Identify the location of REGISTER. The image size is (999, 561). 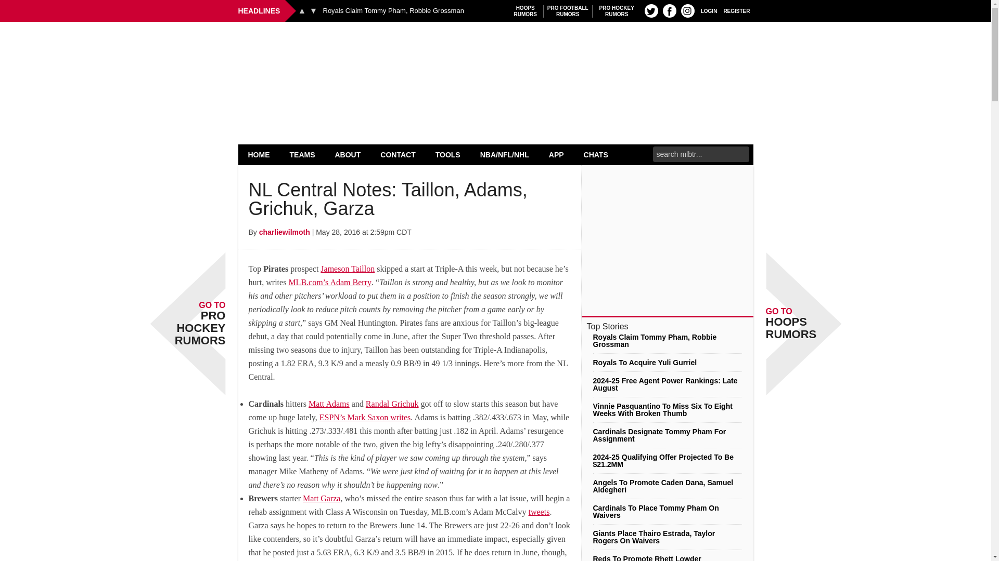
(669, 10).